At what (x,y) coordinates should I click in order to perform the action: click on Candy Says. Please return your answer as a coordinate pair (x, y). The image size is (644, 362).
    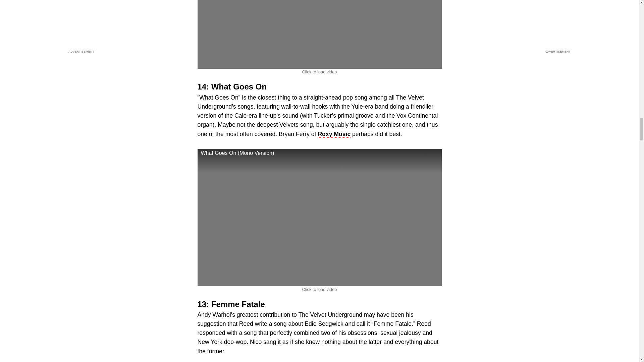
    Looking at the image, I should click on (319, 35).